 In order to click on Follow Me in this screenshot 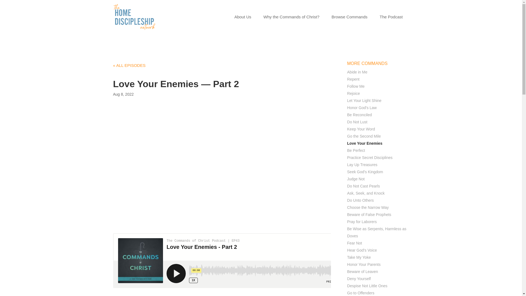, I will do `click(356, 86)`.